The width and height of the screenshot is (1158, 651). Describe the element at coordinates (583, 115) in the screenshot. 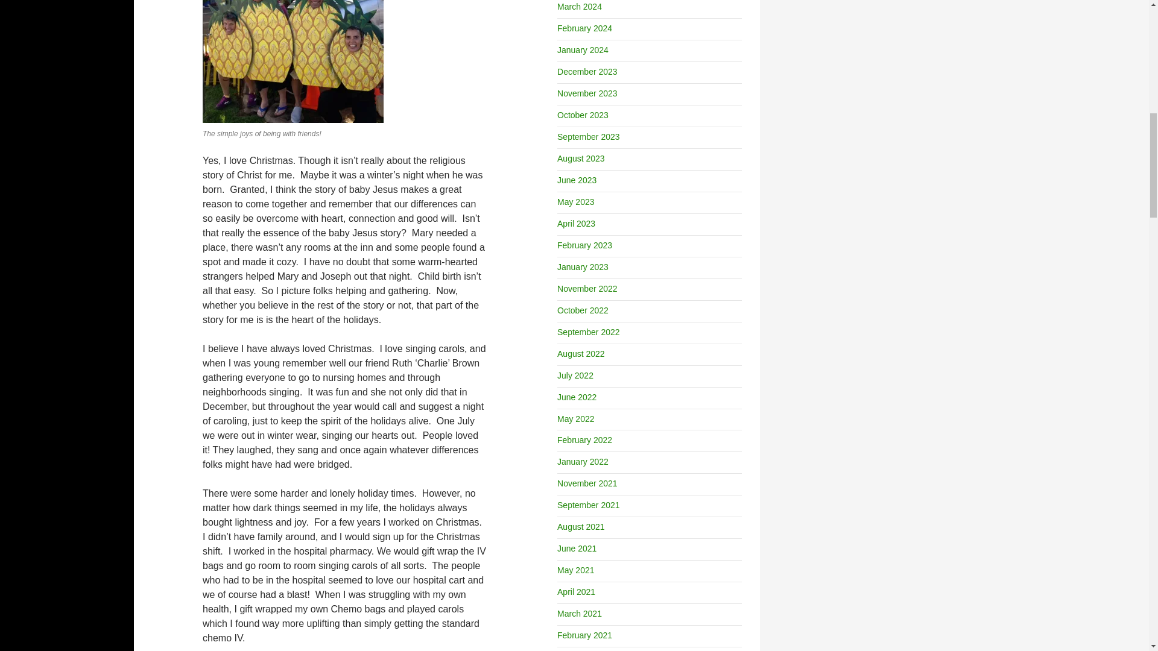

I see `October 2023` at that location.